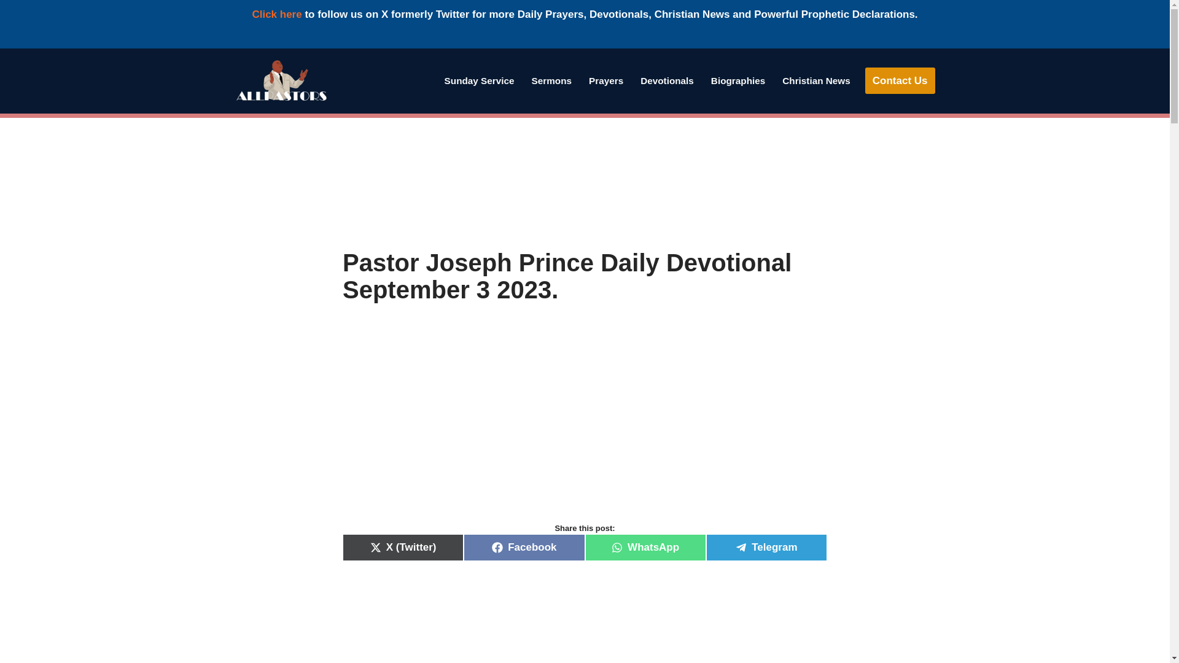 Image resolution: width=1179 pixels, height=663 pixels. What do you see at coordinates (479, 80) in the screenshot?
I see `Sunday Service` at bounding box center [479, 80].